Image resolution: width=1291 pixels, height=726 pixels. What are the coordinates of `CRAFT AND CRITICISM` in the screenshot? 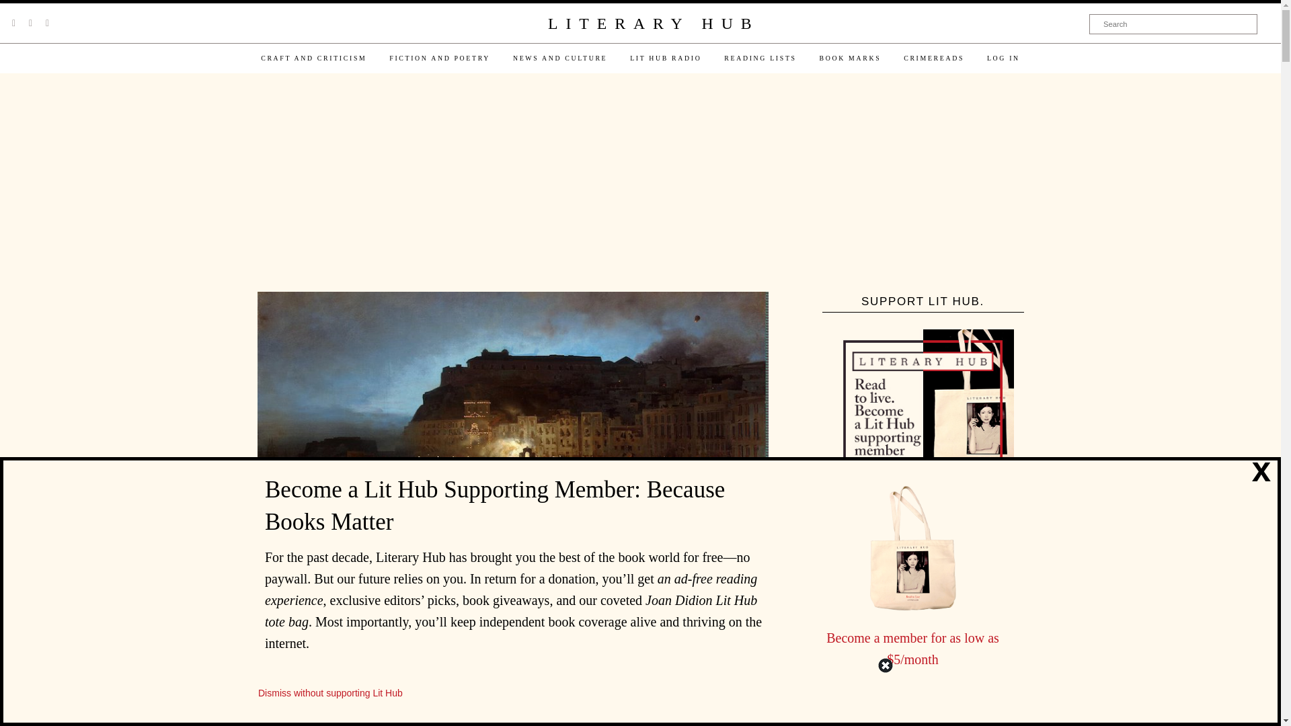 It's located at (313, 58).